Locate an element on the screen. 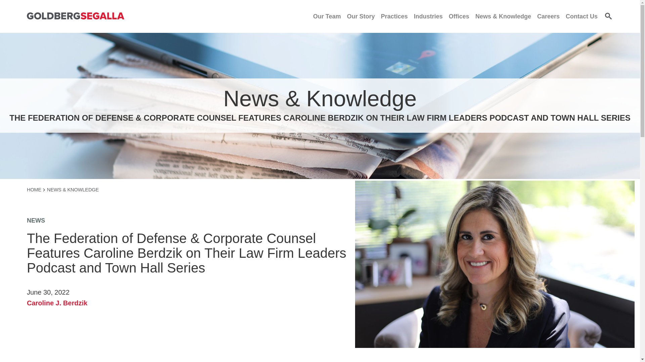 Image resolution: width=645 pixels, height=362 pixels. Contact Us is located at coordinates (582, 16).